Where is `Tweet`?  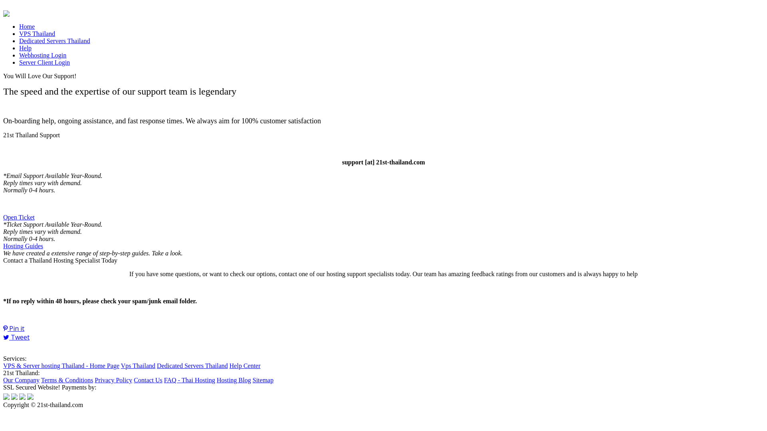
Tweet is located at coordinates (383, 337).